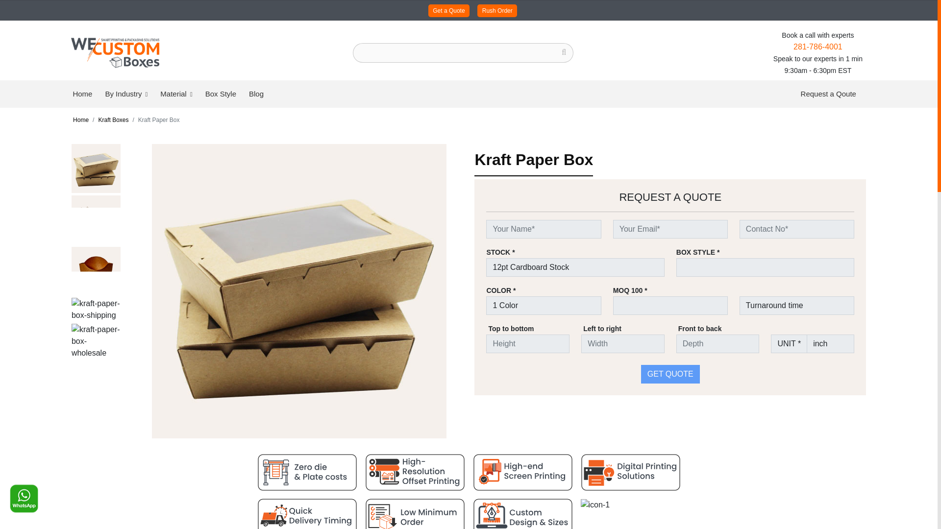 Image resolution: width=941 pixels, height=529 pixels. I want to click on Rush Order, so click(497, 11).